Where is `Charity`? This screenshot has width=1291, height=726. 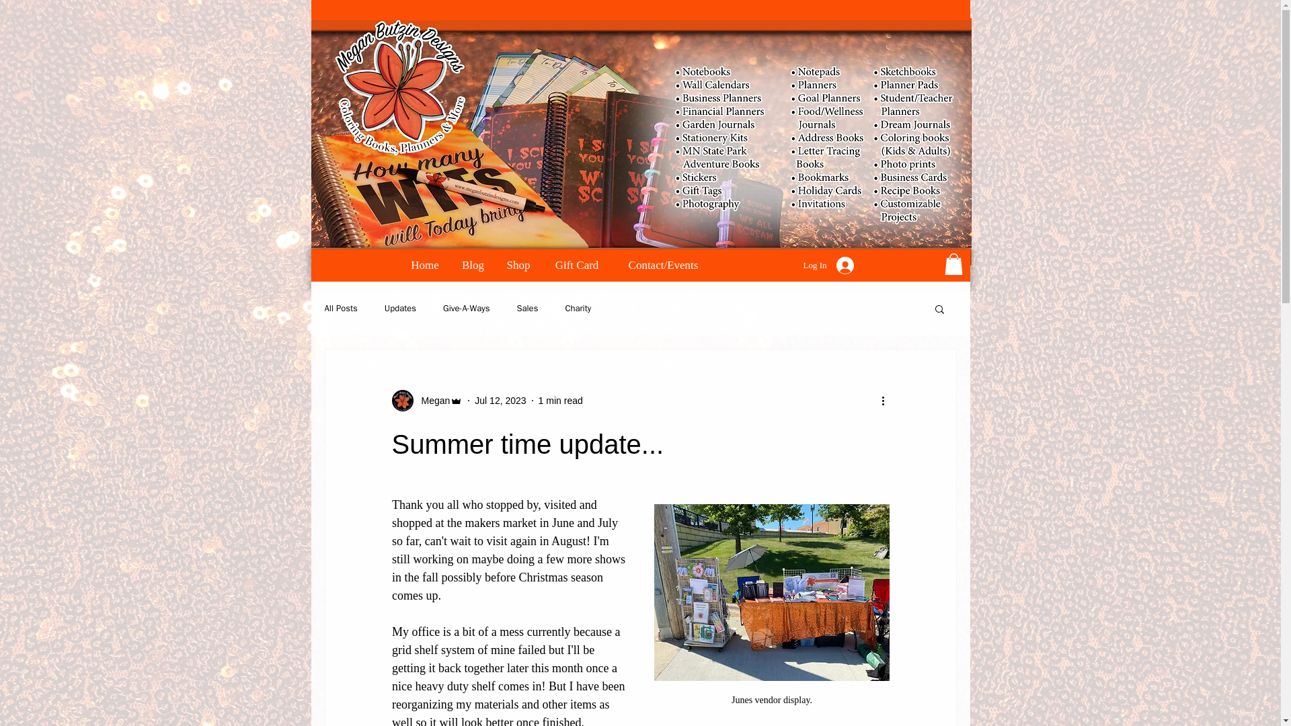 Charity is located at coordinates (578, 308).